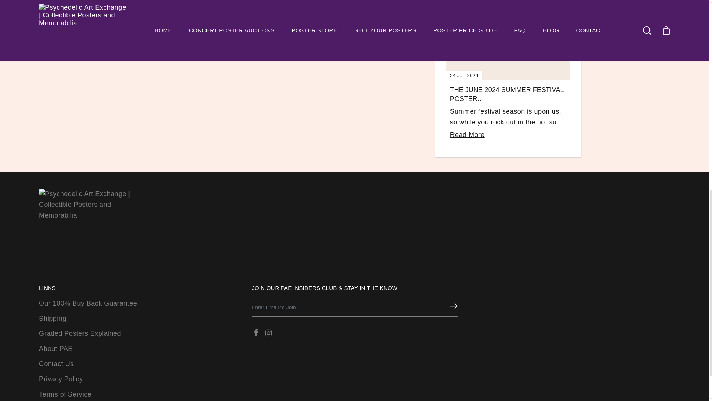  Describe the element at coordinates (508, 40) in the screenshot. I see `The June 2024 Summer Festival Poster Mega Auction` at that location.